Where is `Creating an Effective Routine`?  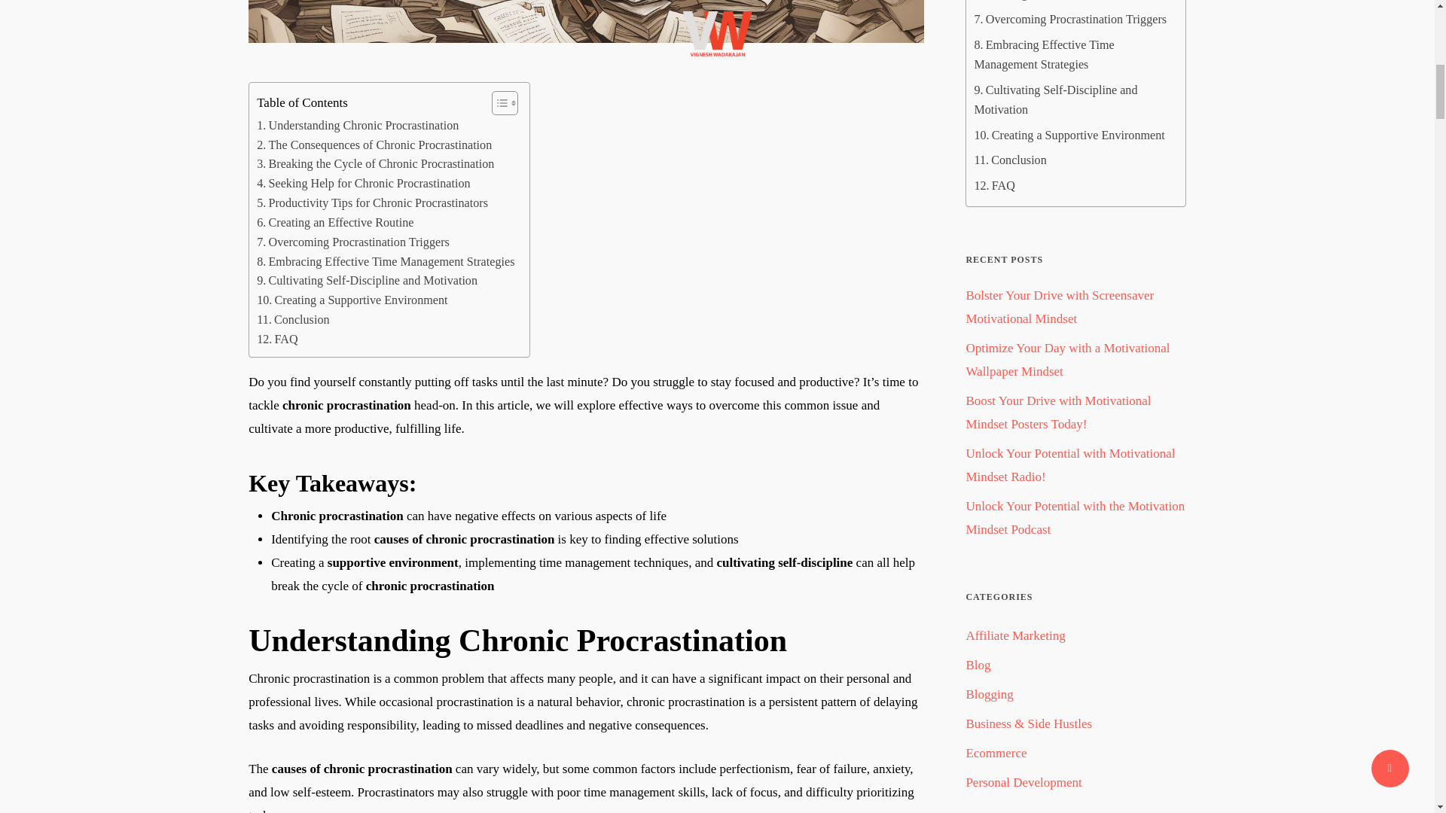
Creating an Effective Routine is located at coordinates (335, 222).